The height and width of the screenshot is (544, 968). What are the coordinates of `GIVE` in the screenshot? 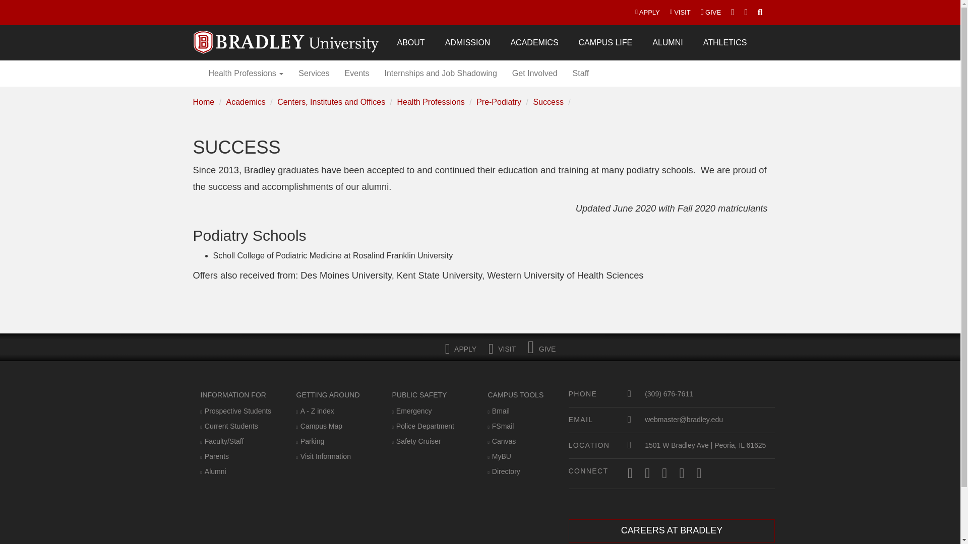 It's located at (711, 12).